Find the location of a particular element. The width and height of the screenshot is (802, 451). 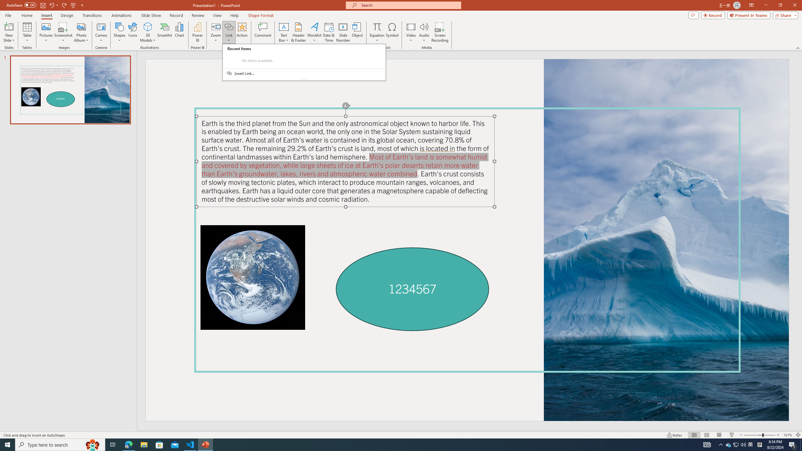

Screenshot is located at coordinates (63, 32).